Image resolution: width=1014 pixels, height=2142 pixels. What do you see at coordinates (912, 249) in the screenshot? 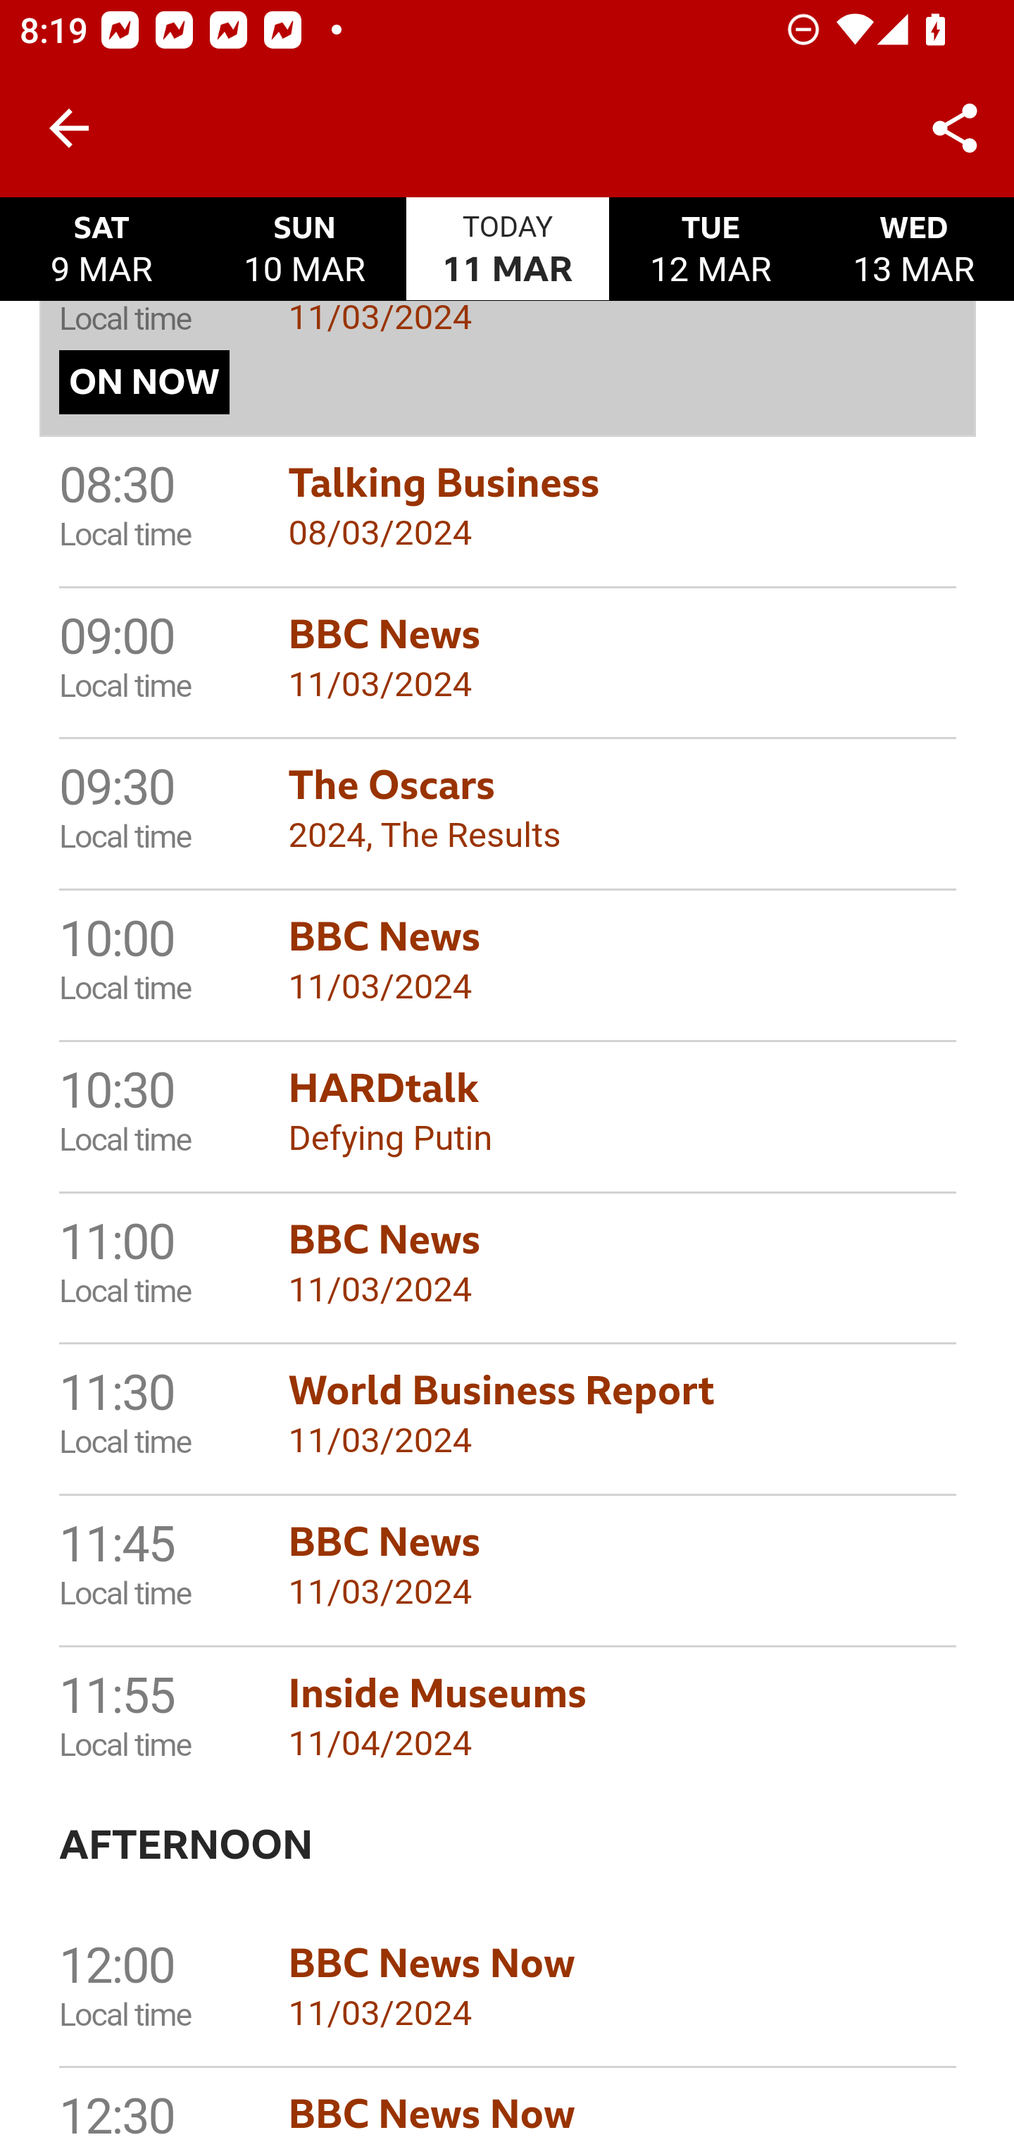
I see `Wednesday 13 March  WED 13 MAR` at bounding box center [912, 249].